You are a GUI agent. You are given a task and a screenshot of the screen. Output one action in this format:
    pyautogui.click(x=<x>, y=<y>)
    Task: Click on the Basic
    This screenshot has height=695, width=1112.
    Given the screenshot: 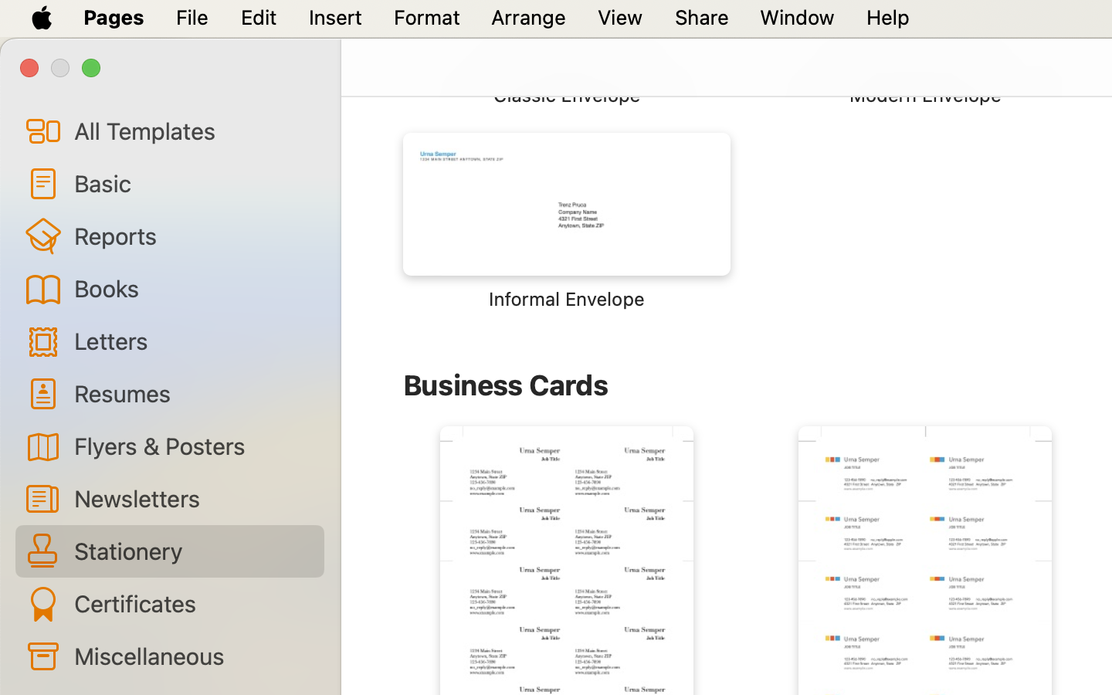 What is the action you would take?
    pyautogui.click(x=193, y=183)
    